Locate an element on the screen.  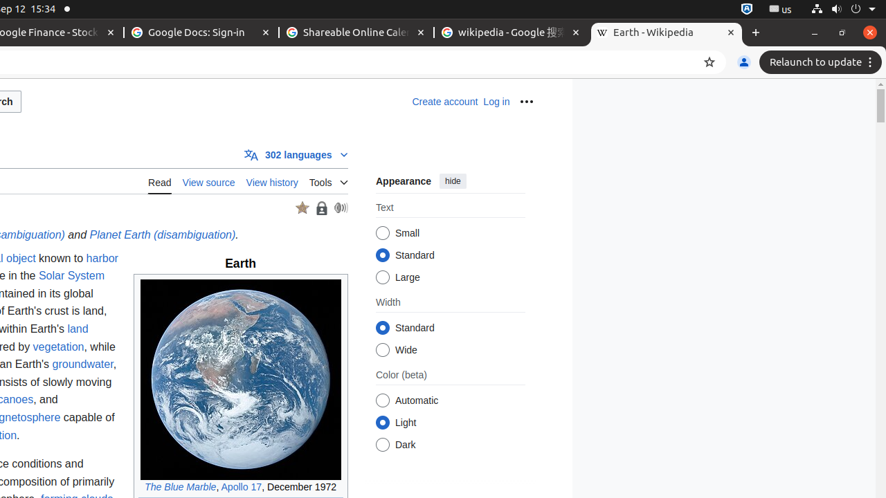
Planet Earth (disambiguation) is located at coordinates (163, 235).